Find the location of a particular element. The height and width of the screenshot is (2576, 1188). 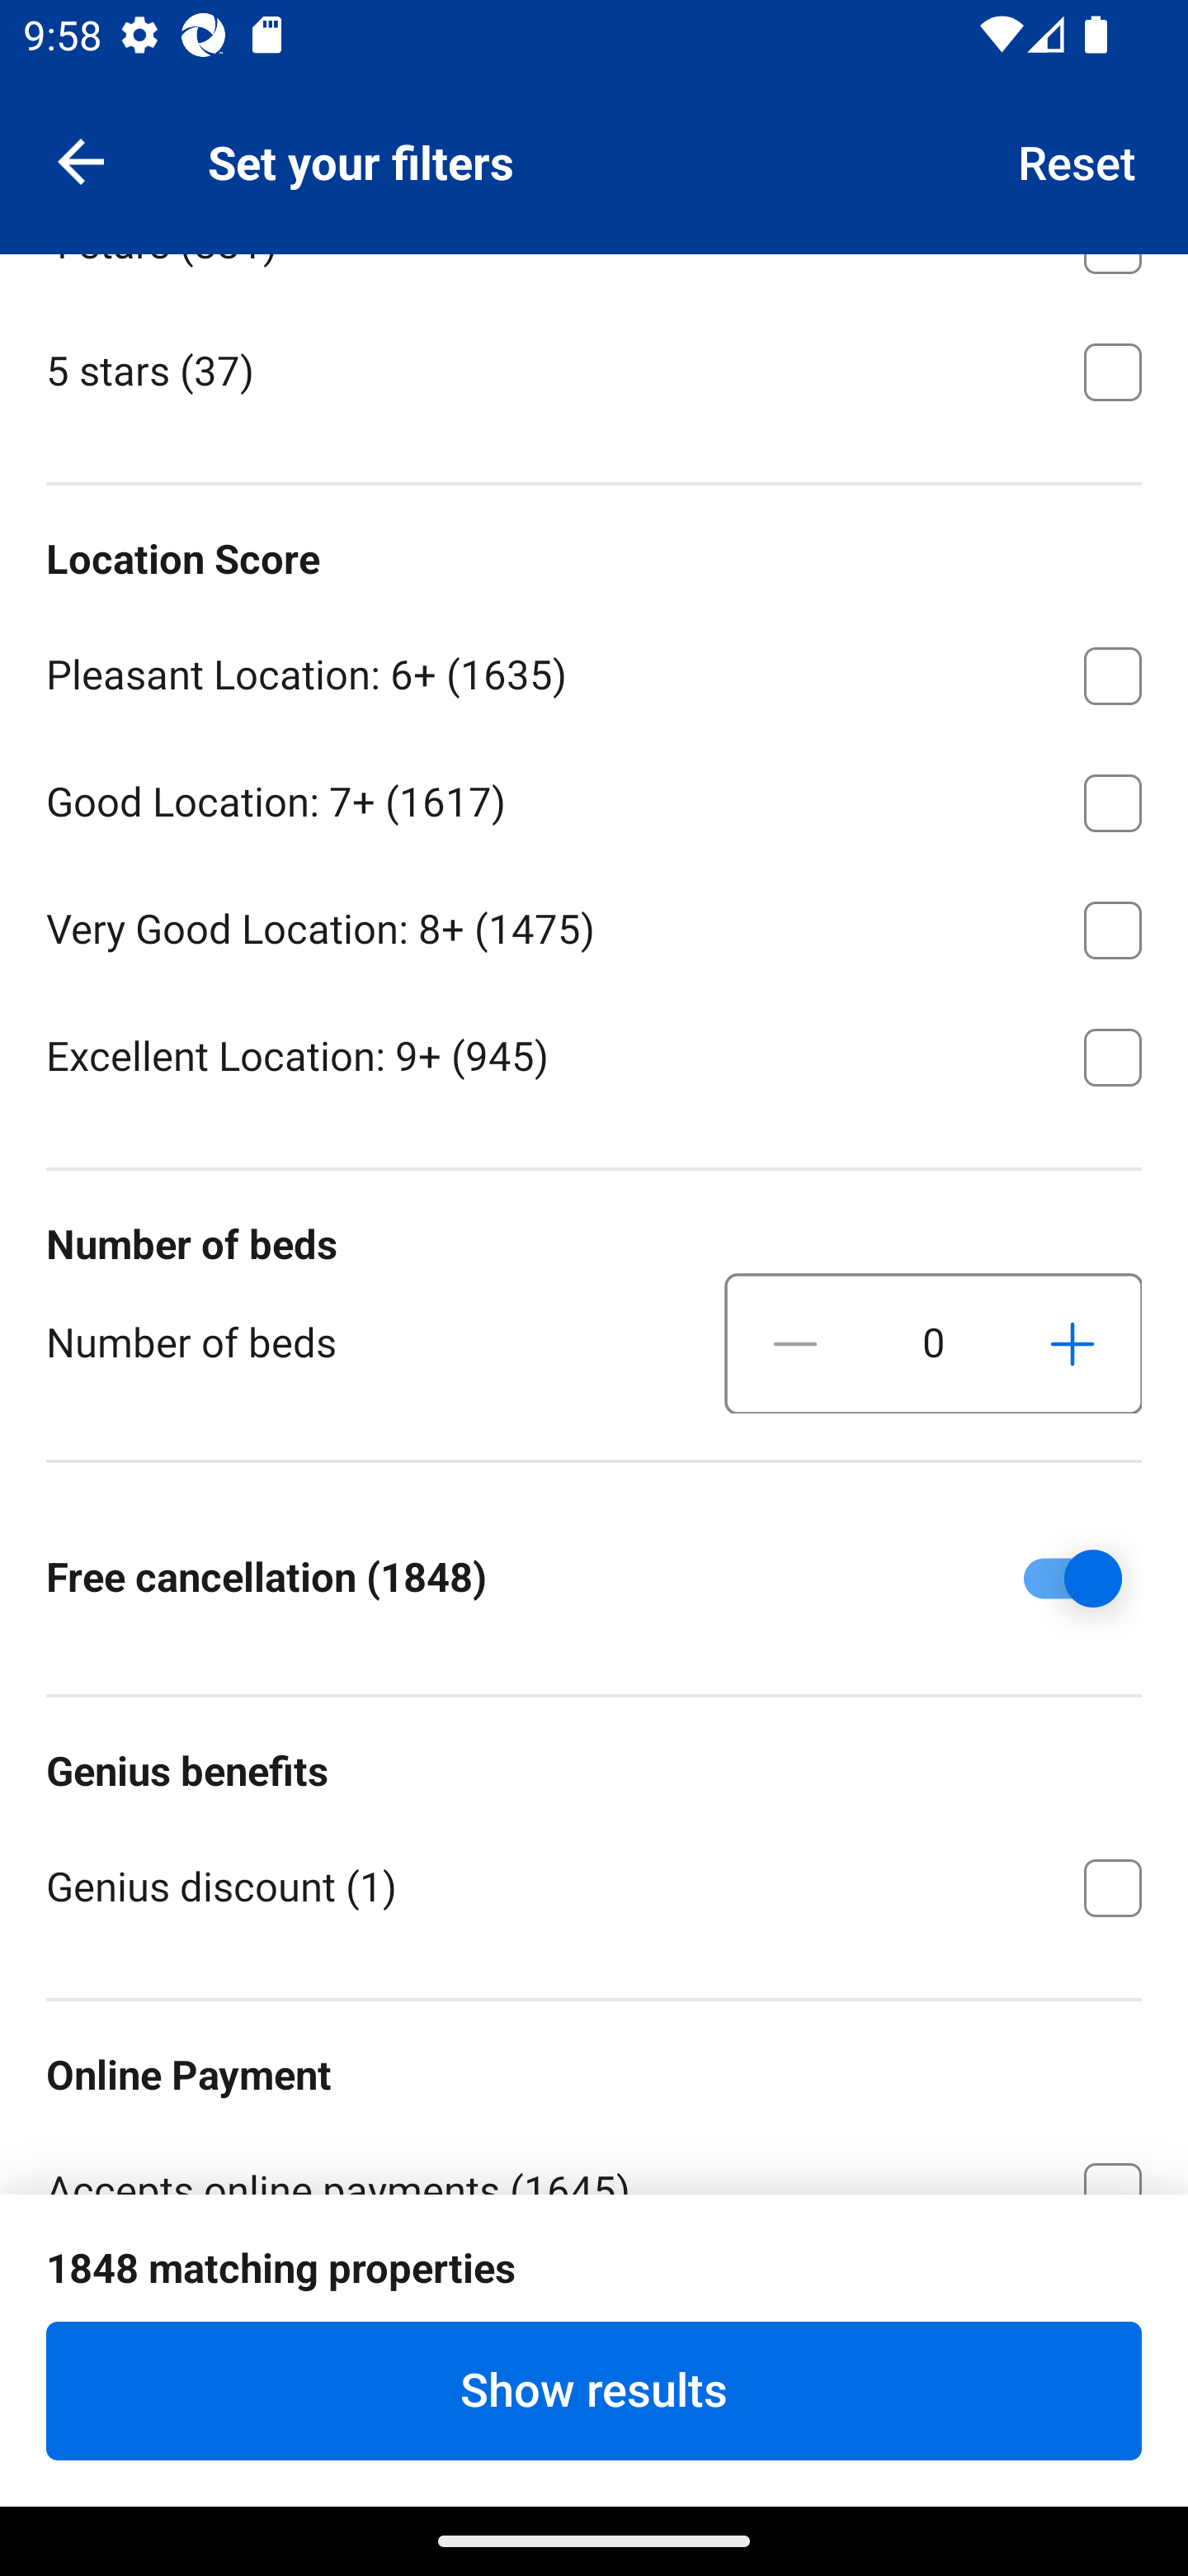

Navigate up is located at coordinates (81, 160).